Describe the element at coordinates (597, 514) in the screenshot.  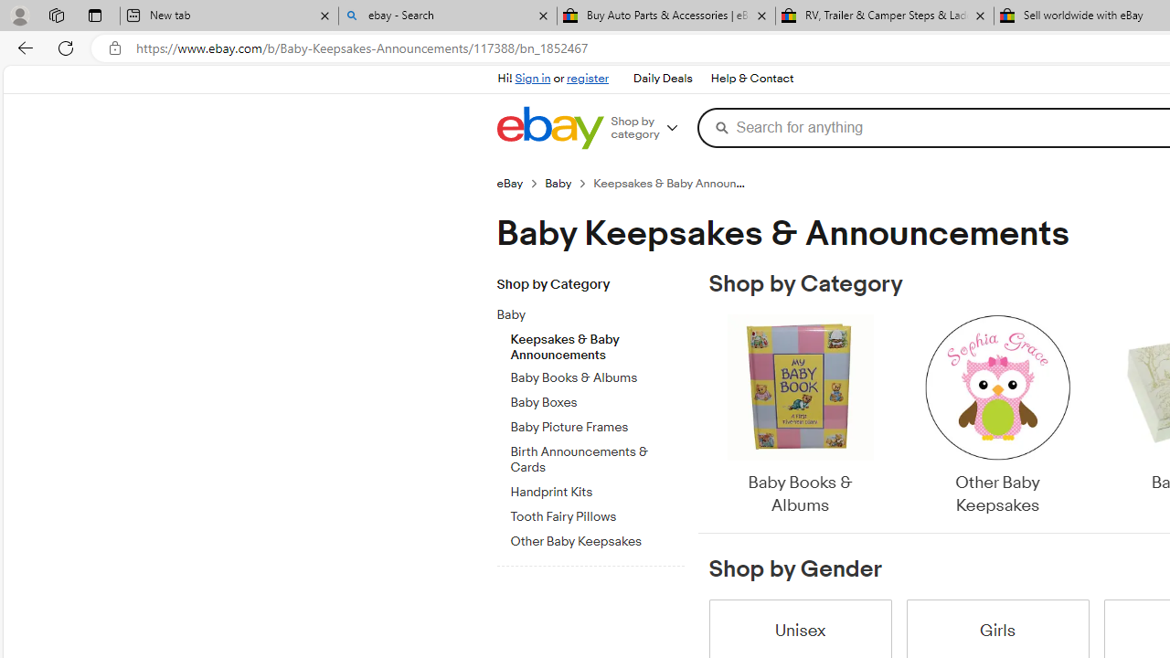
I see `Tooth Fairy Pillows` at that location.